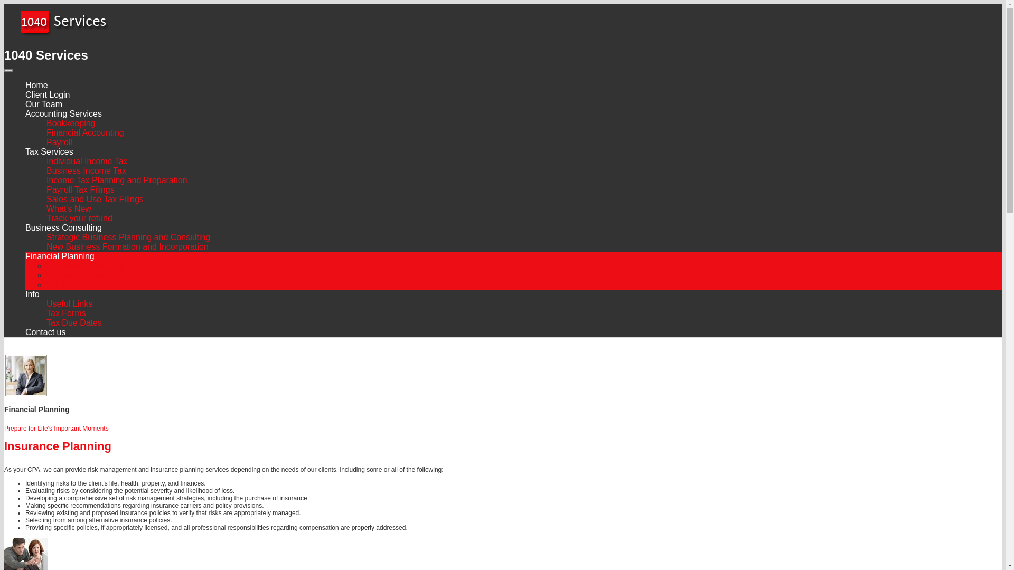 The image size is (1014, 570). I want to click on Tax Forms, so click(67, 313).